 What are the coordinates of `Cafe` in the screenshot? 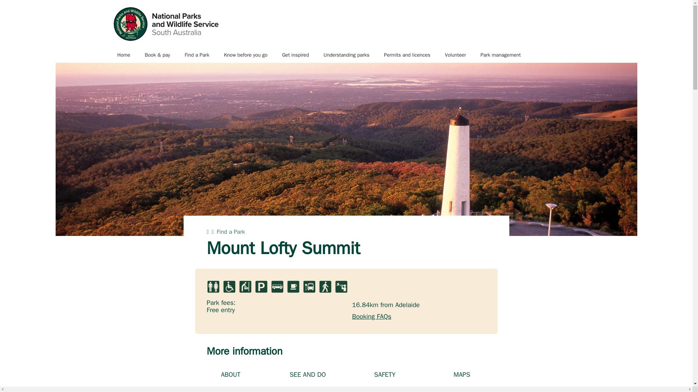 It's located at (293, 287).